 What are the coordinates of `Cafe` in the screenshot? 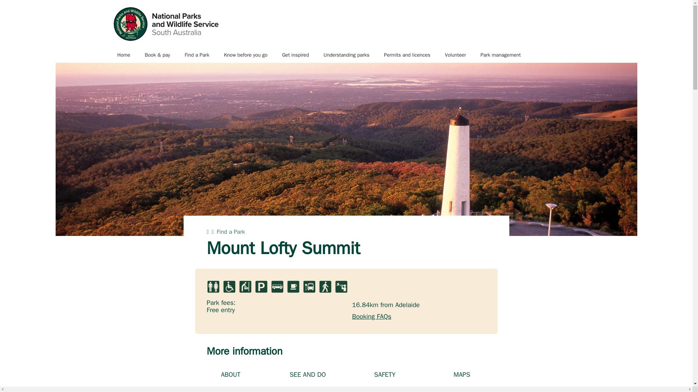 It's located at (293, 287).